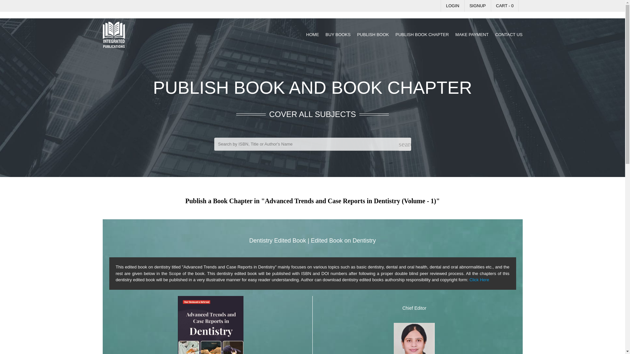  What do you see at coordinates (414, 338) in the screenshot?
I see `S. Jyotsna editor of edited book on dentistry` at bounding box center [414, 338].